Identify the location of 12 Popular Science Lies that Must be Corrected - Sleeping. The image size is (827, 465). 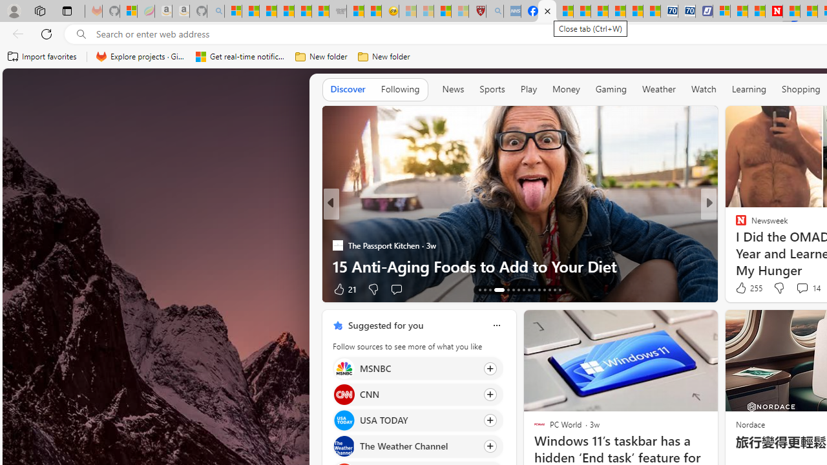
(459, 12).